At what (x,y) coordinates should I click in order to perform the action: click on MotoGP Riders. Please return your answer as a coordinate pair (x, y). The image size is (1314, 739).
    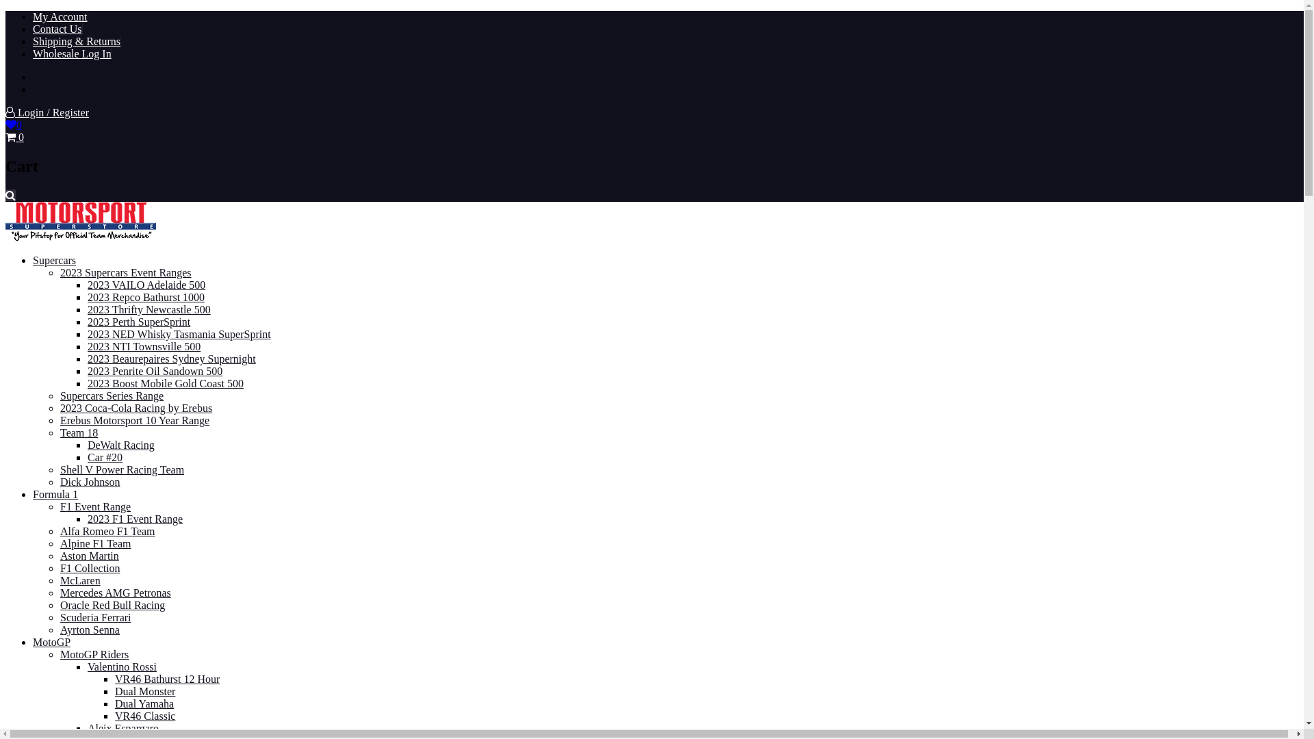
    Looking at the image, I should click on (94, 654).